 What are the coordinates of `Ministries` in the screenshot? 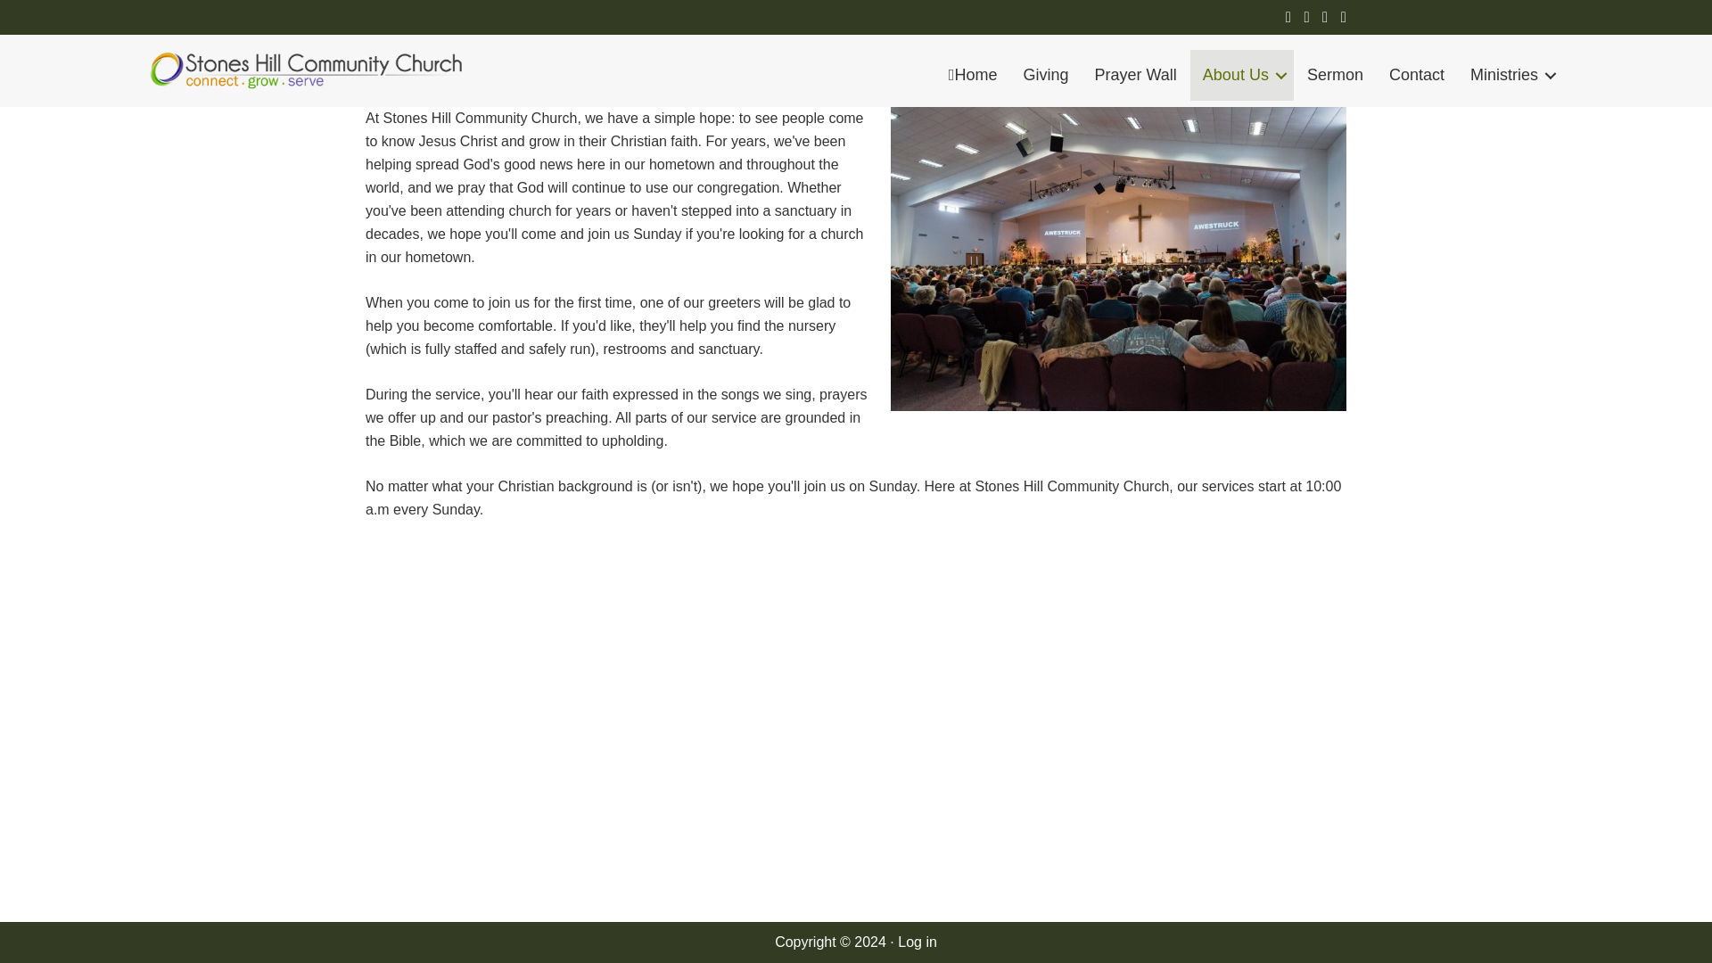 It's located at (1510, 75).